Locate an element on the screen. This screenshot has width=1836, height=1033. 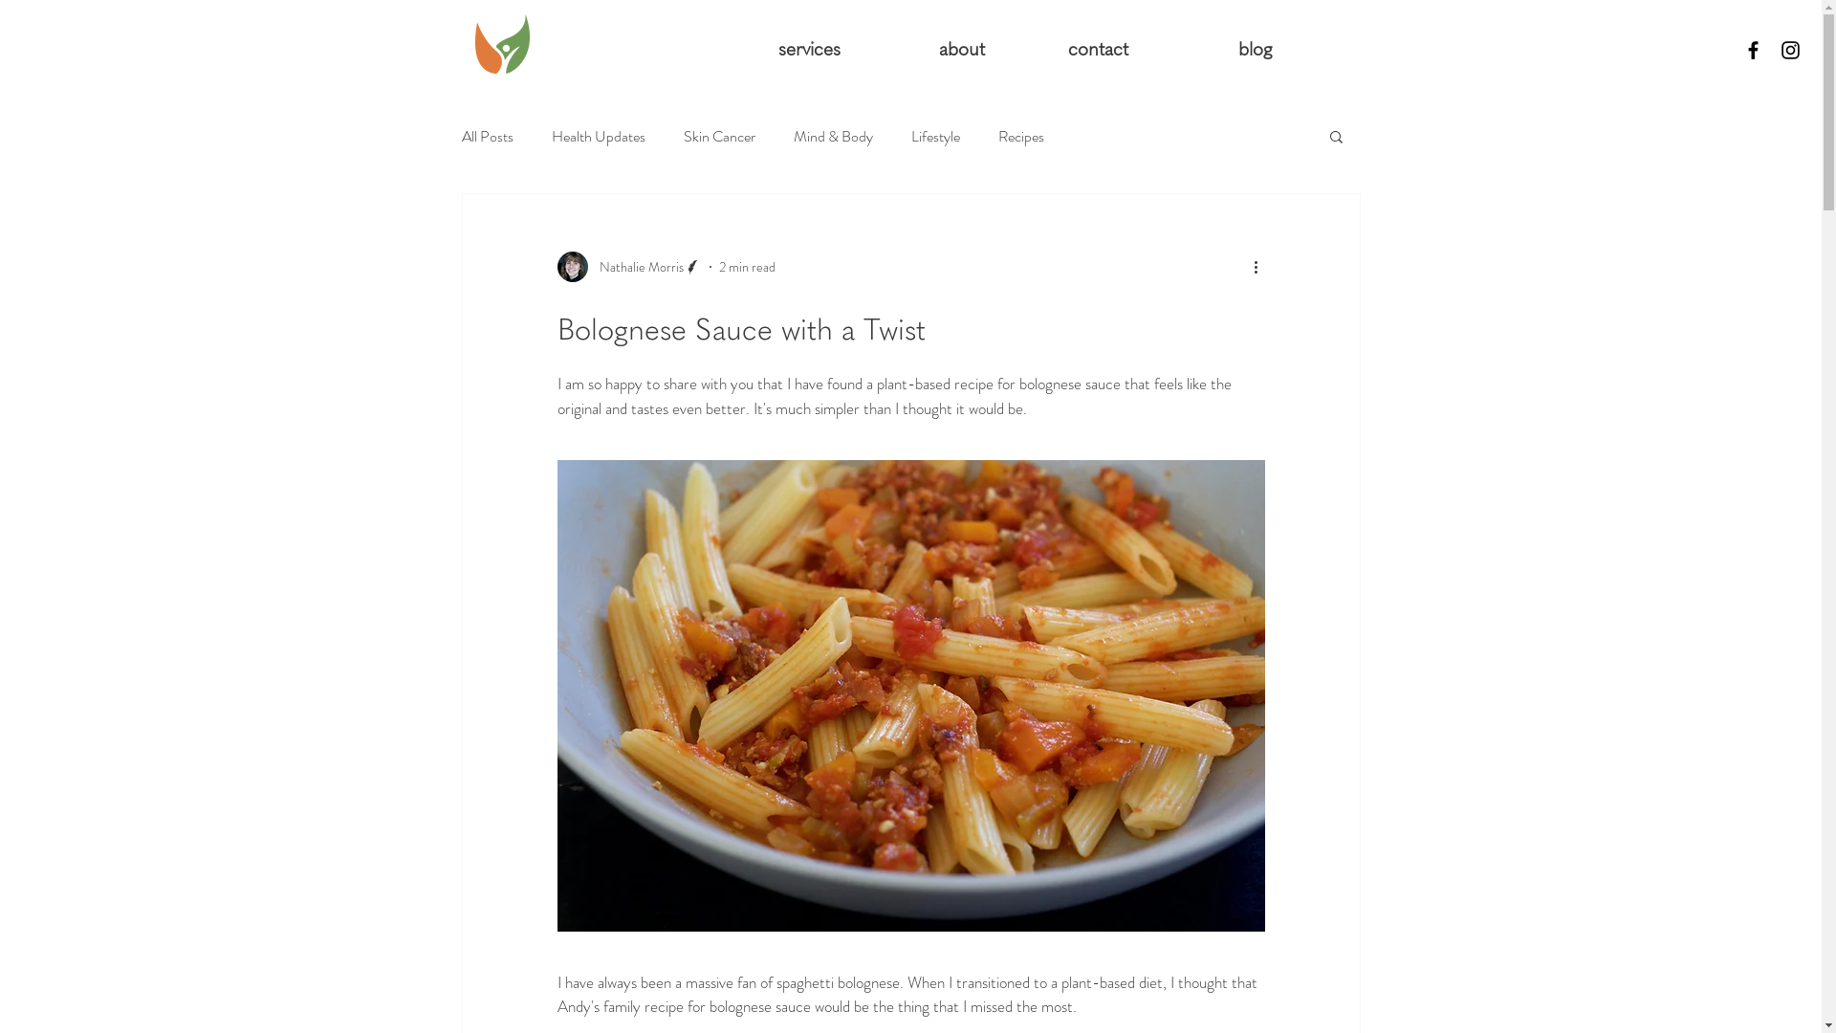
services is located at coordinates (782, 49).